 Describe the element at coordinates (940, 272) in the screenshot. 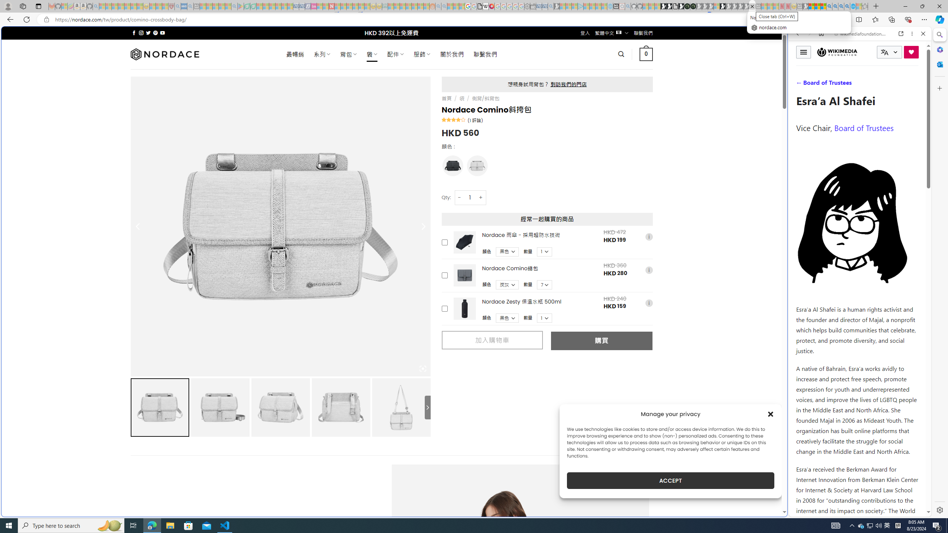

I see `Side bar` at that location.